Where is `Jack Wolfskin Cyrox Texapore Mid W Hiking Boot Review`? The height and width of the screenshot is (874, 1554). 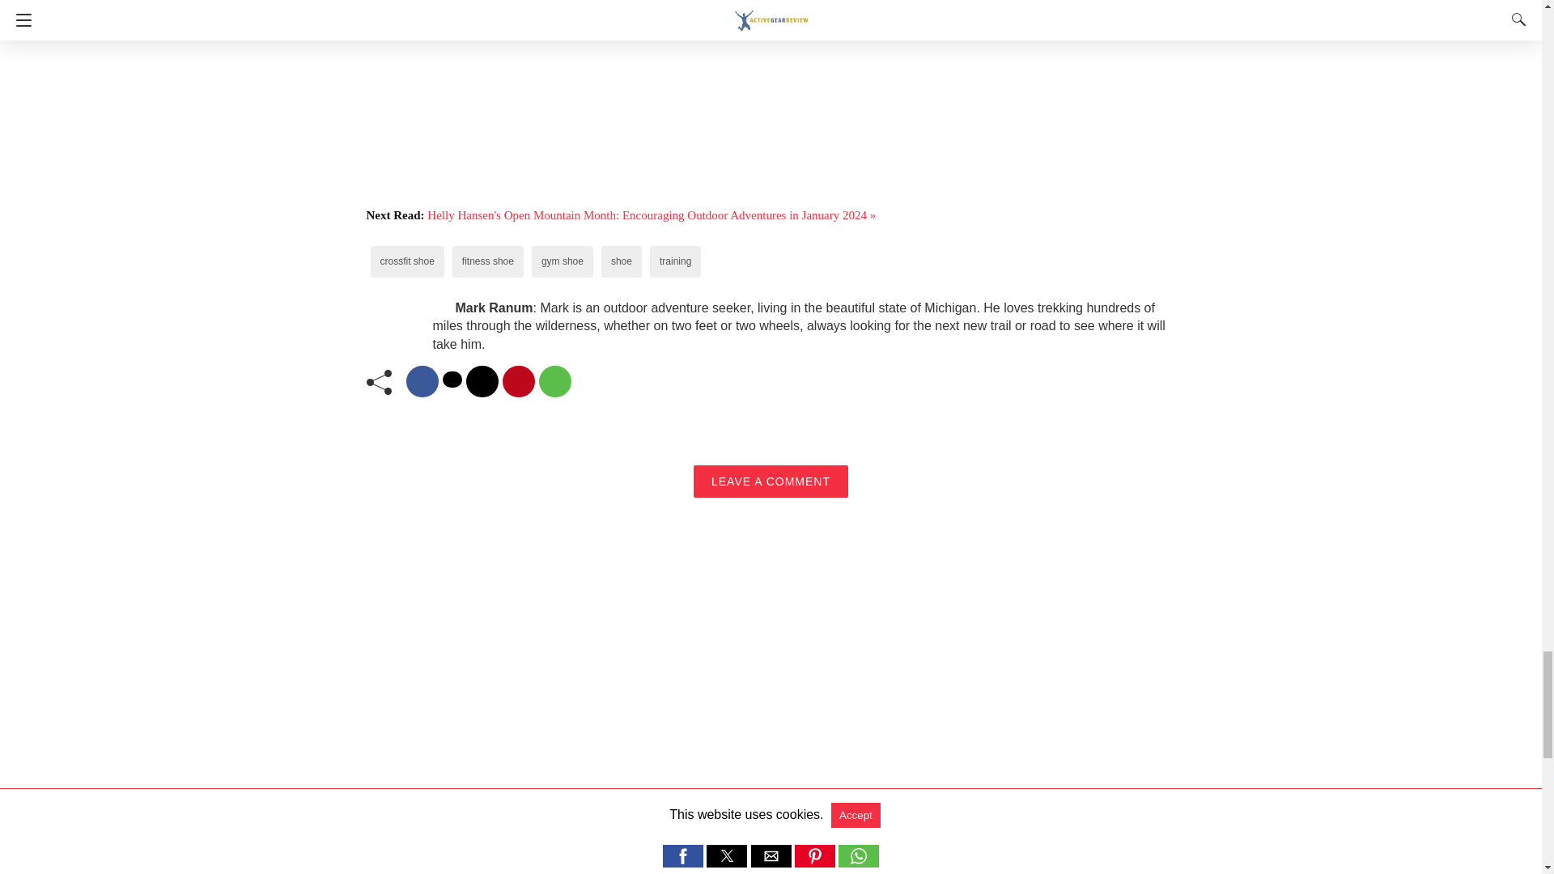 Jack Wolfskin Cyrox Texapore Mid W Hiking Boot Review is located at coordinates (660, 858).